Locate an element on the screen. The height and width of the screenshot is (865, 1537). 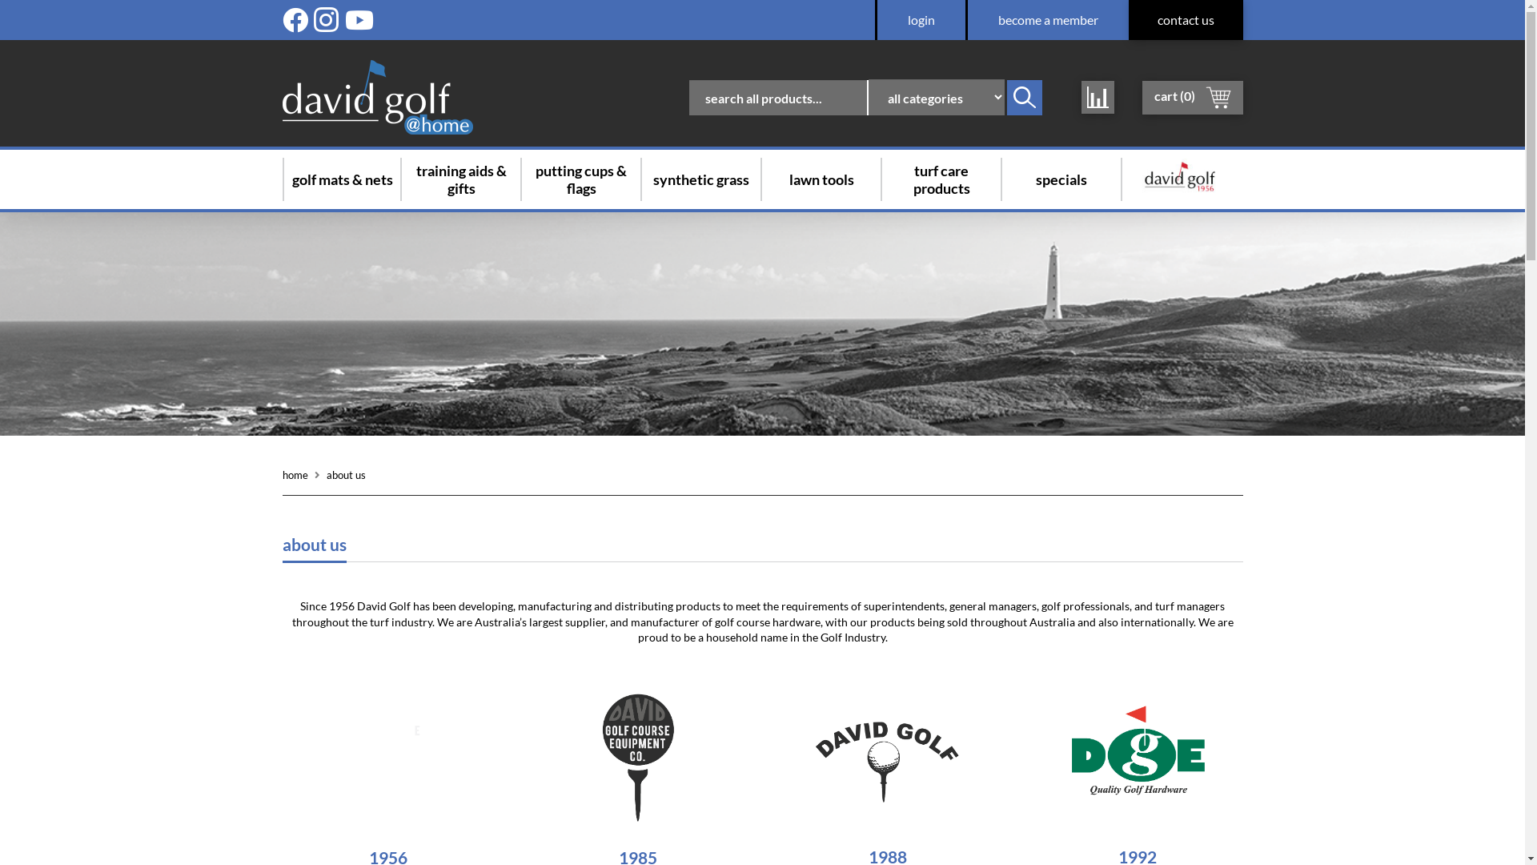
lawn tools is located at coordinates (821, 179).